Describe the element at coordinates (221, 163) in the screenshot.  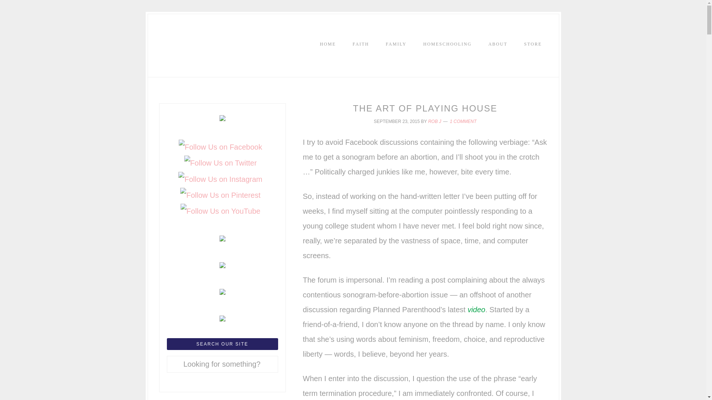
I see `Follow Us on Twitter` at that location.